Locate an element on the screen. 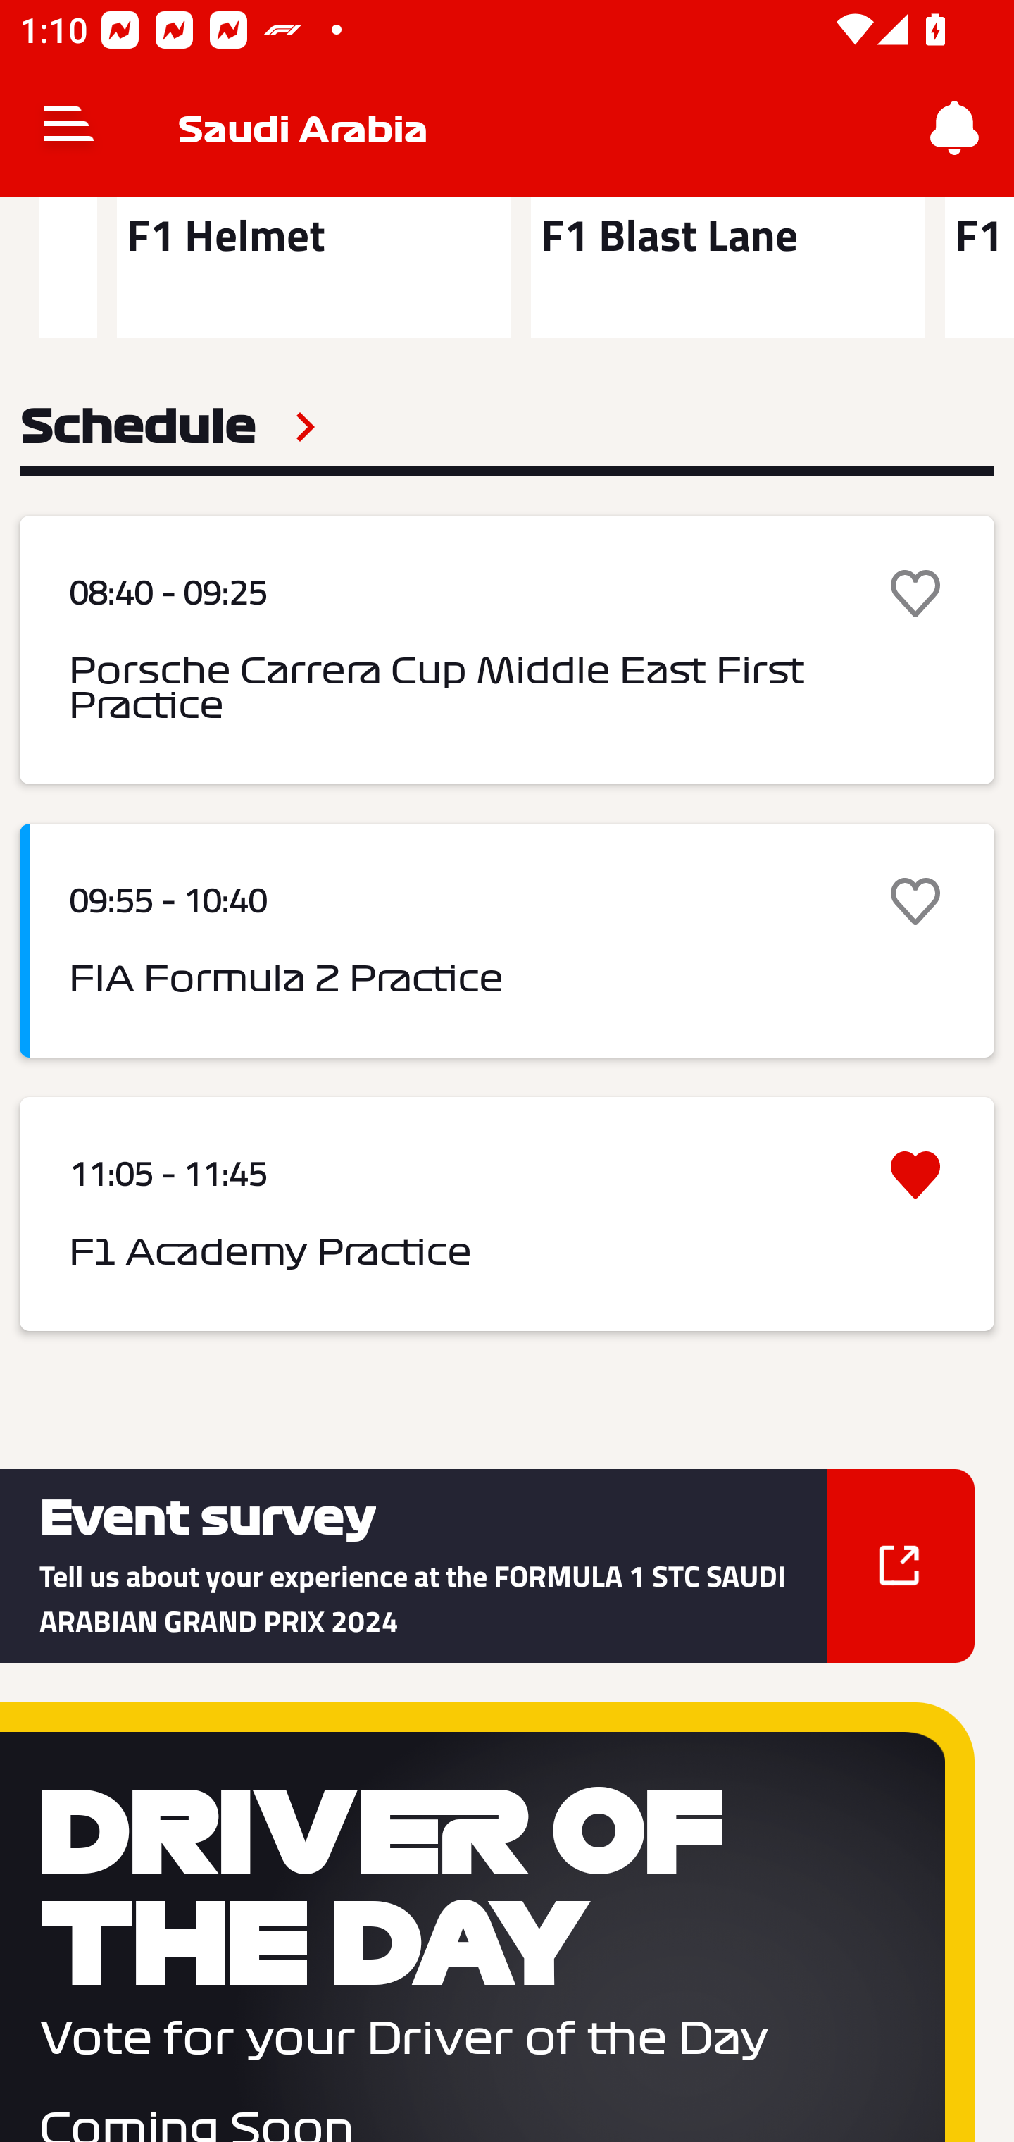  F1 Helmet is located at coordinates (313, 268).